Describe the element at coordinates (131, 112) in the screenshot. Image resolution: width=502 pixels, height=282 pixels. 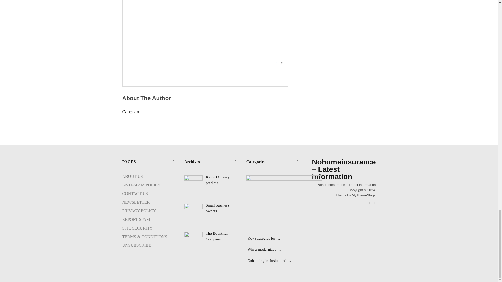
I see `Cangtian` at that location.